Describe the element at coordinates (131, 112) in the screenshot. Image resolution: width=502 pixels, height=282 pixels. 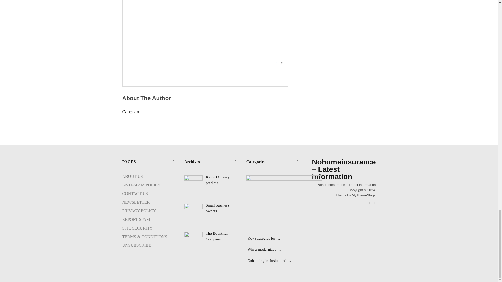
I see `Cangtian` at that location.